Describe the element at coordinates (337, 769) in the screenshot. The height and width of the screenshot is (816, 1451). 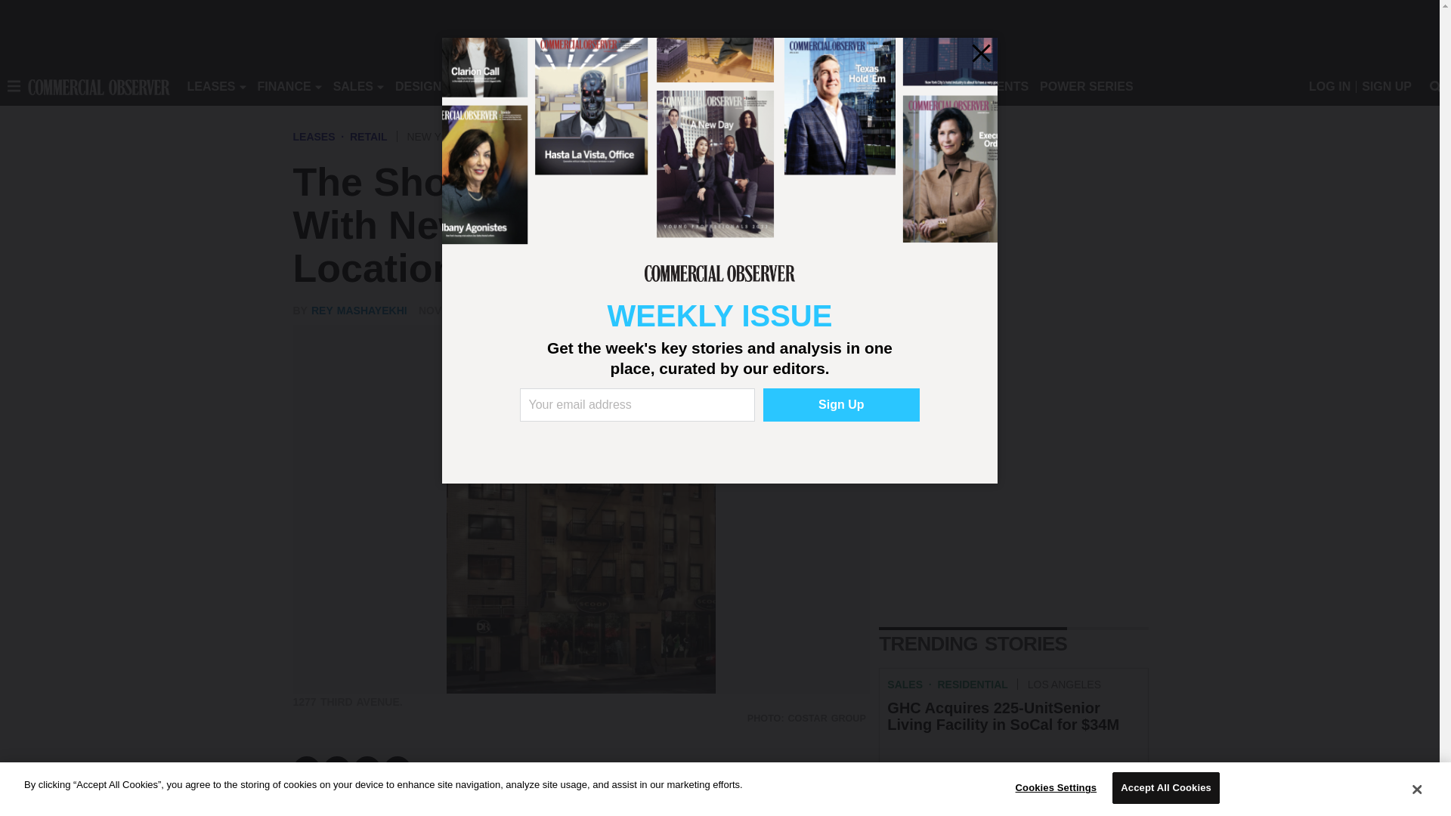
I see `Tweet` at that location.